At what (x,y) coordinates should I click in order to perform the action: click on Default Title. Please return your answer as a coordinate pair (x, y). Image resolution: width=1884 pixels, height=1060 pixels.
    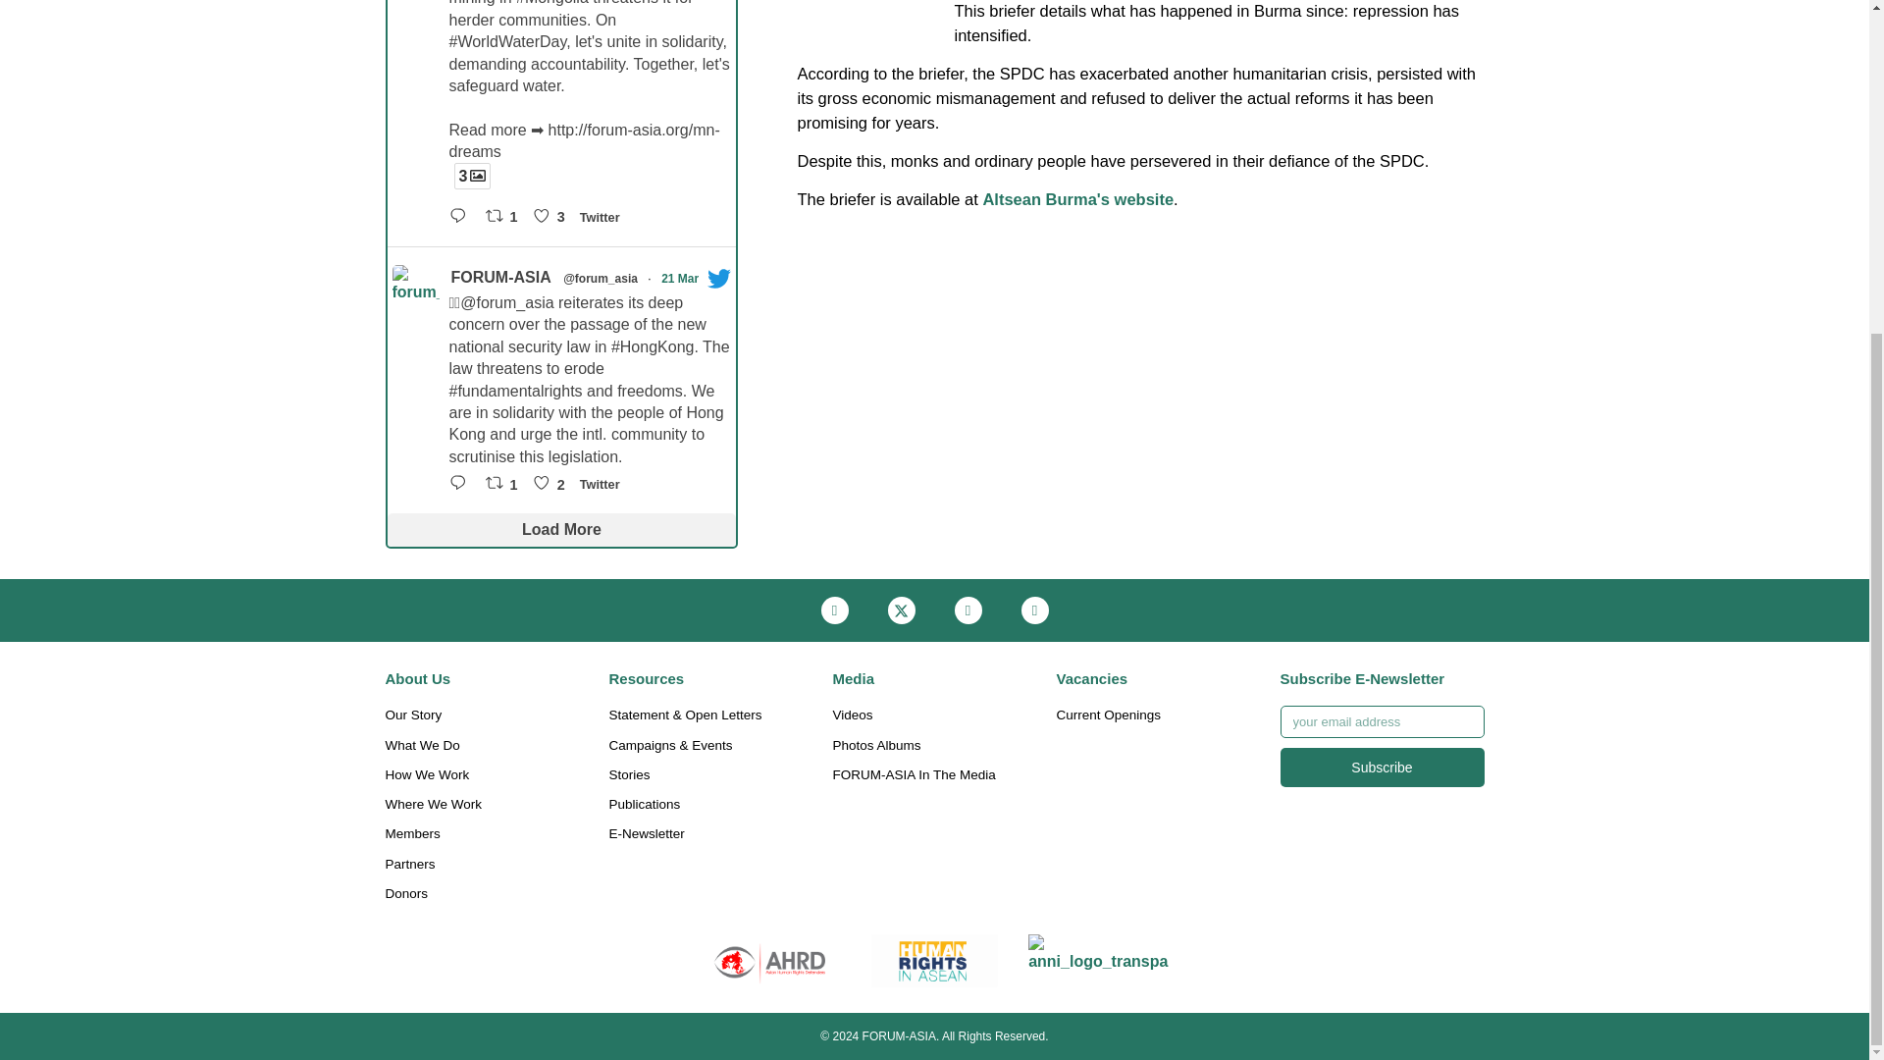
    Looking at the image, I should click on (770, 960).